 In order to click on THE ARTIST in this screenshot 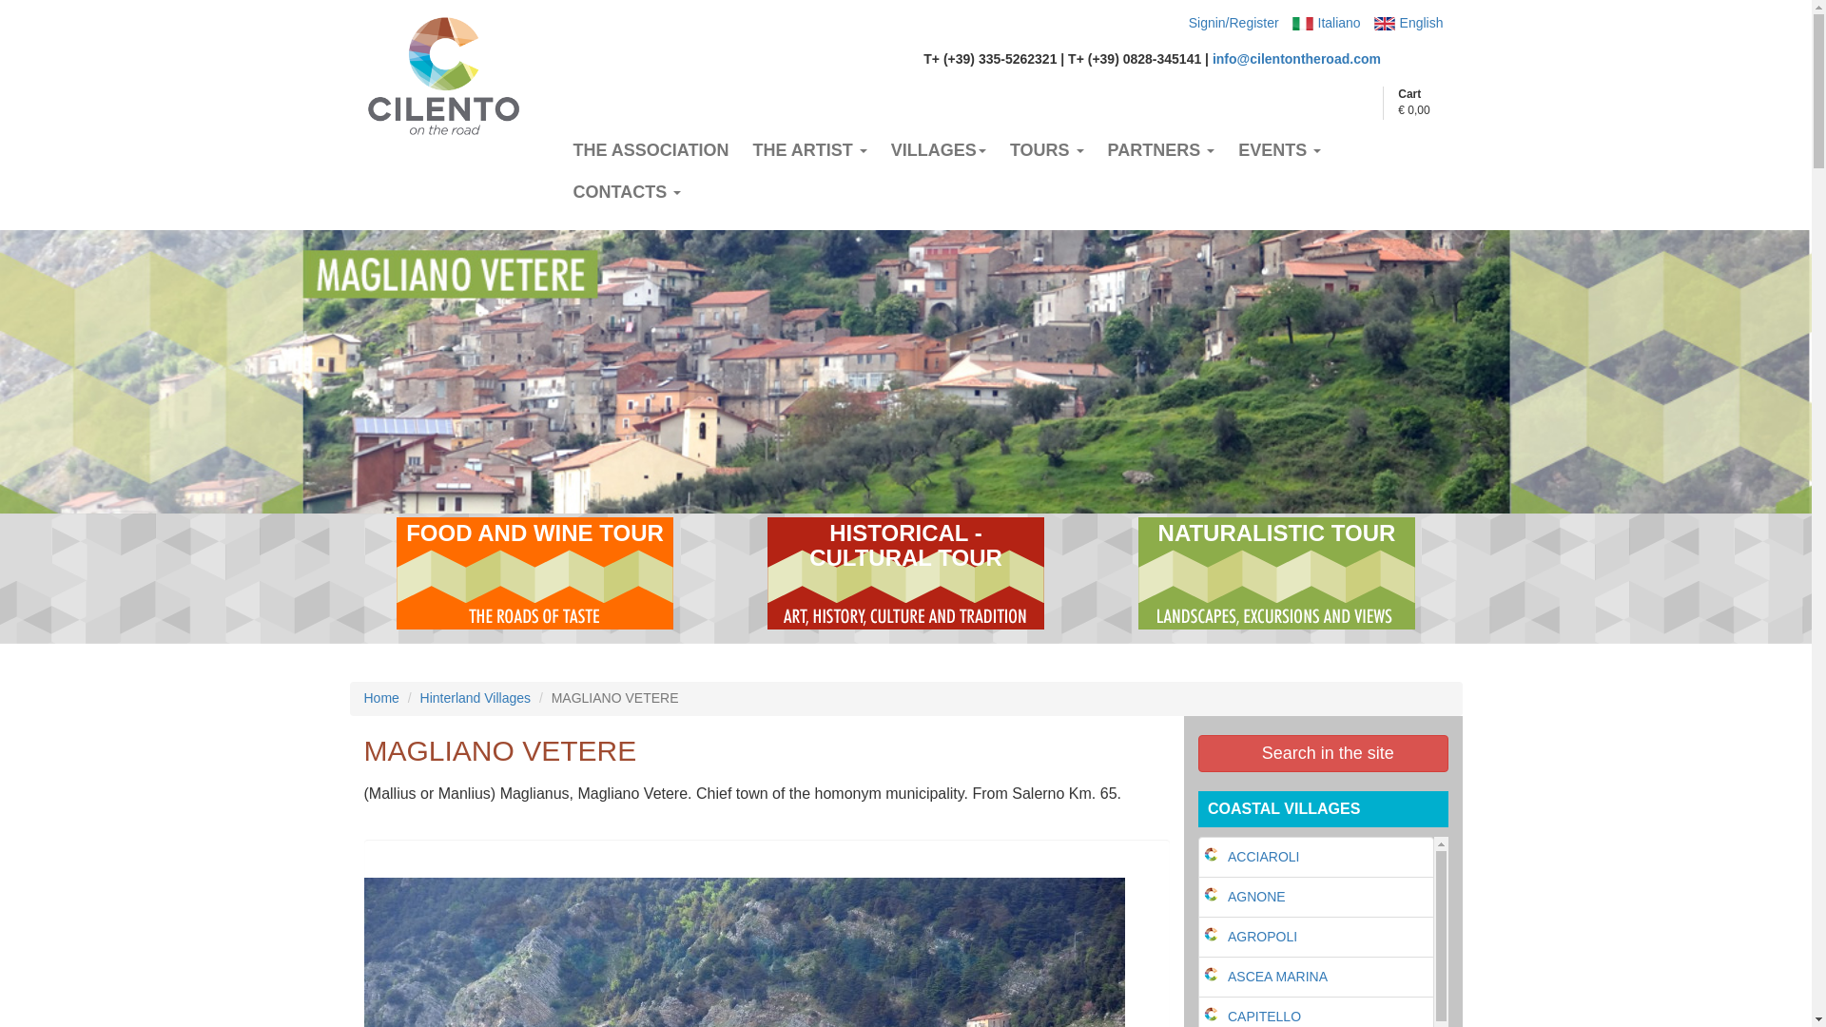, I will do `click(809, 150)`.